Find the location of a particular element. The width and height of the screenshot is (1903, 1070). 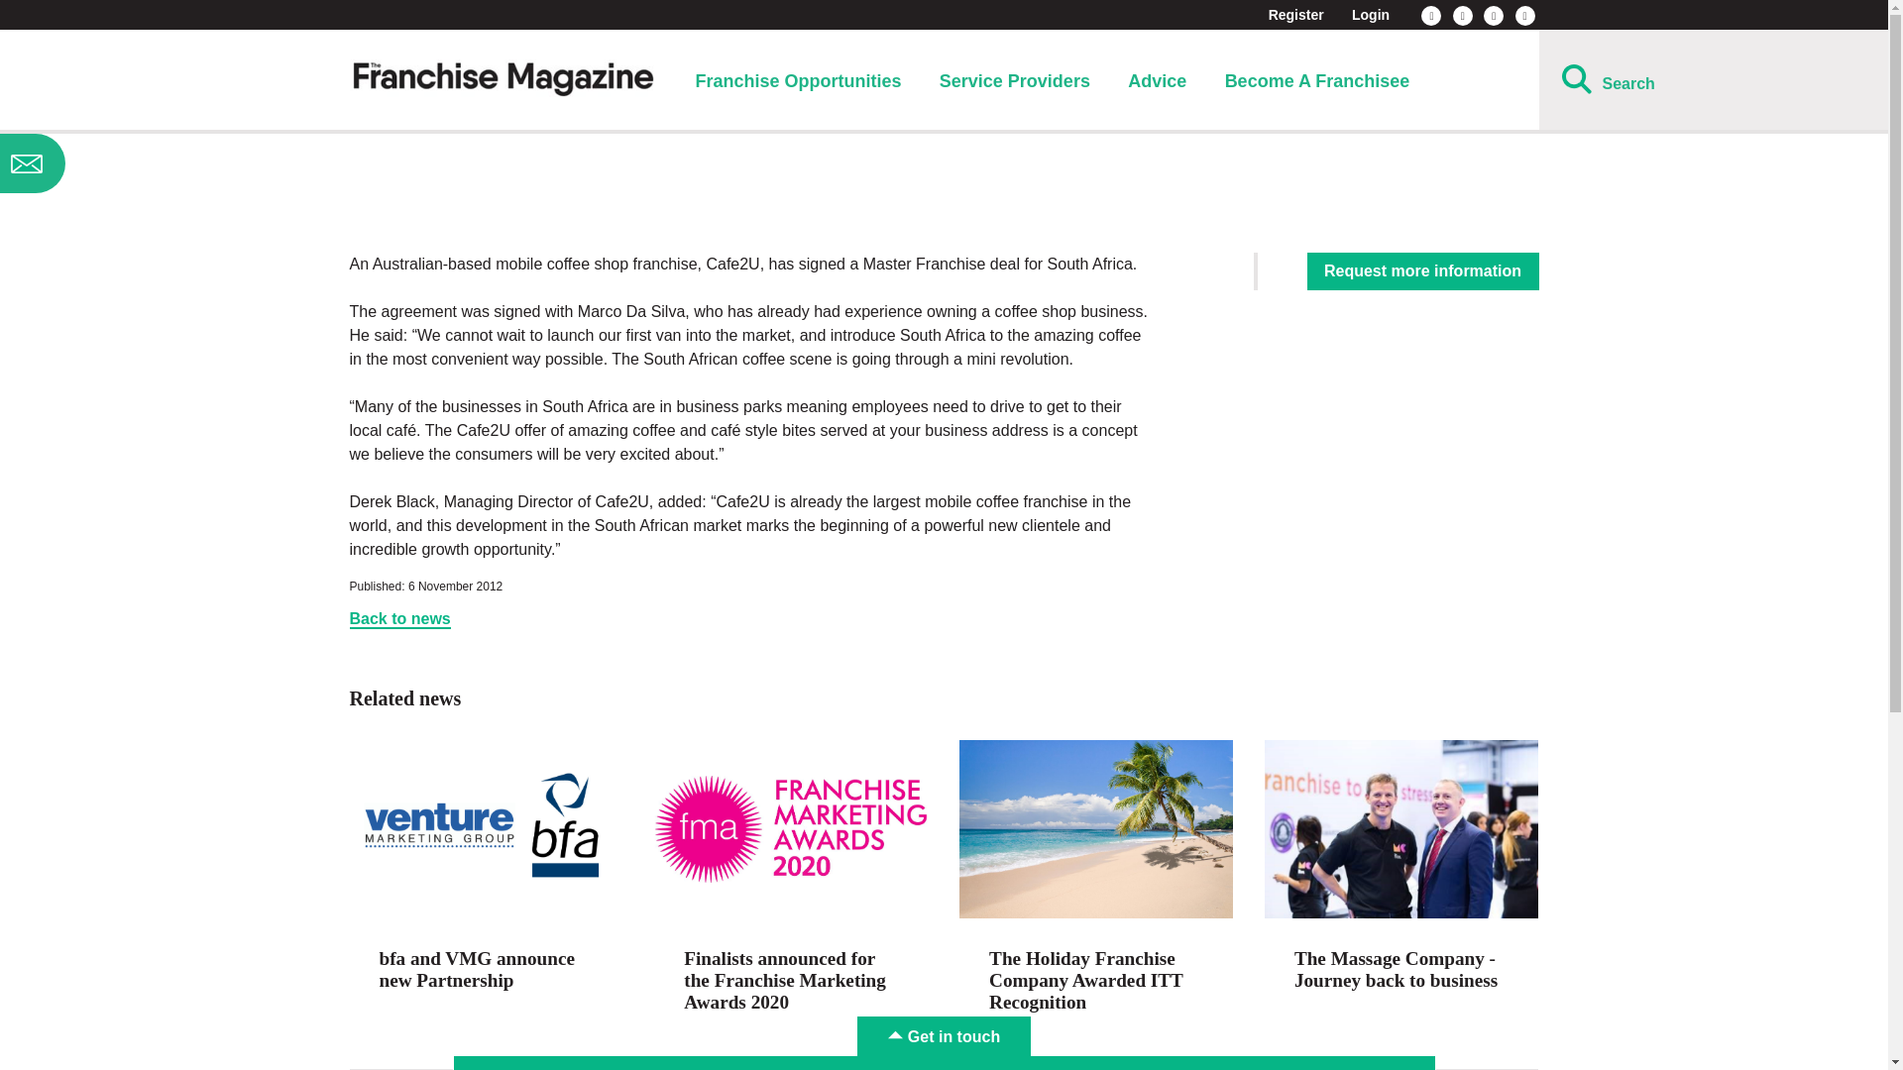

Franchise Opportunities is located at coordinates (797, 81).